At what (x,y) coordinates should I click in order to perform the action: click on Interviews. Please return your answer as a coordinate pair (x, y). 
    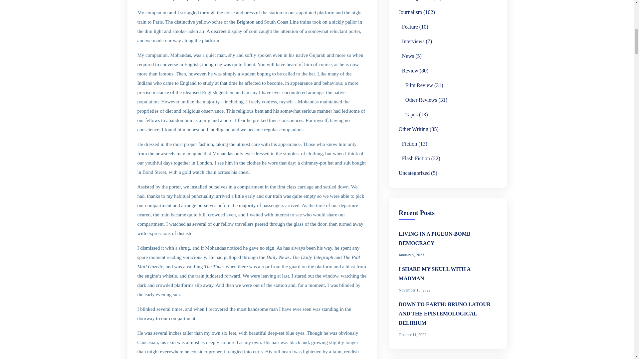
    Looking at the image, I should click on (413, 42).